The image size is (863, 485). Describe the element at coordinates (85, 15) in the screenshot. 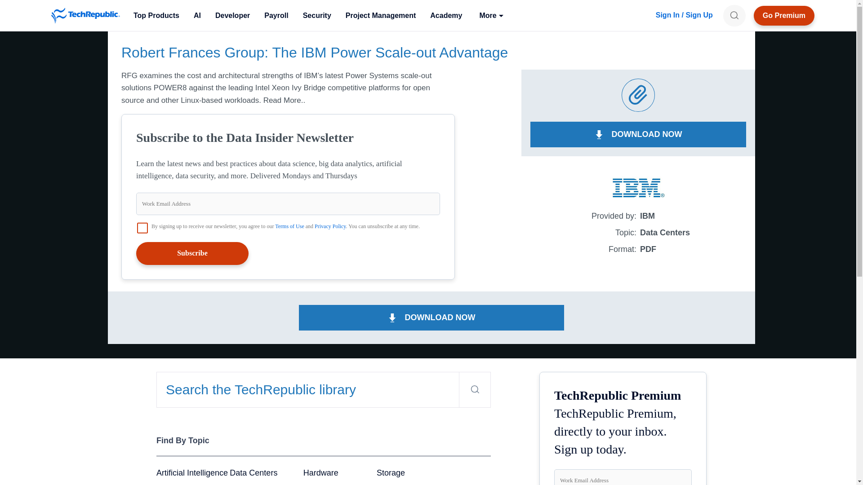

I see `TechRepublic` at that location.